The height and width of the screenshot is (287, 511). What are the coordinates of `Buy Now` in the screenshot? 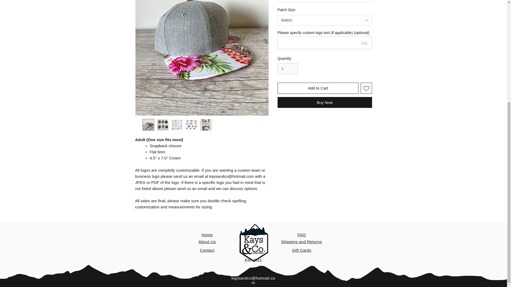 It's located at (325, 103).